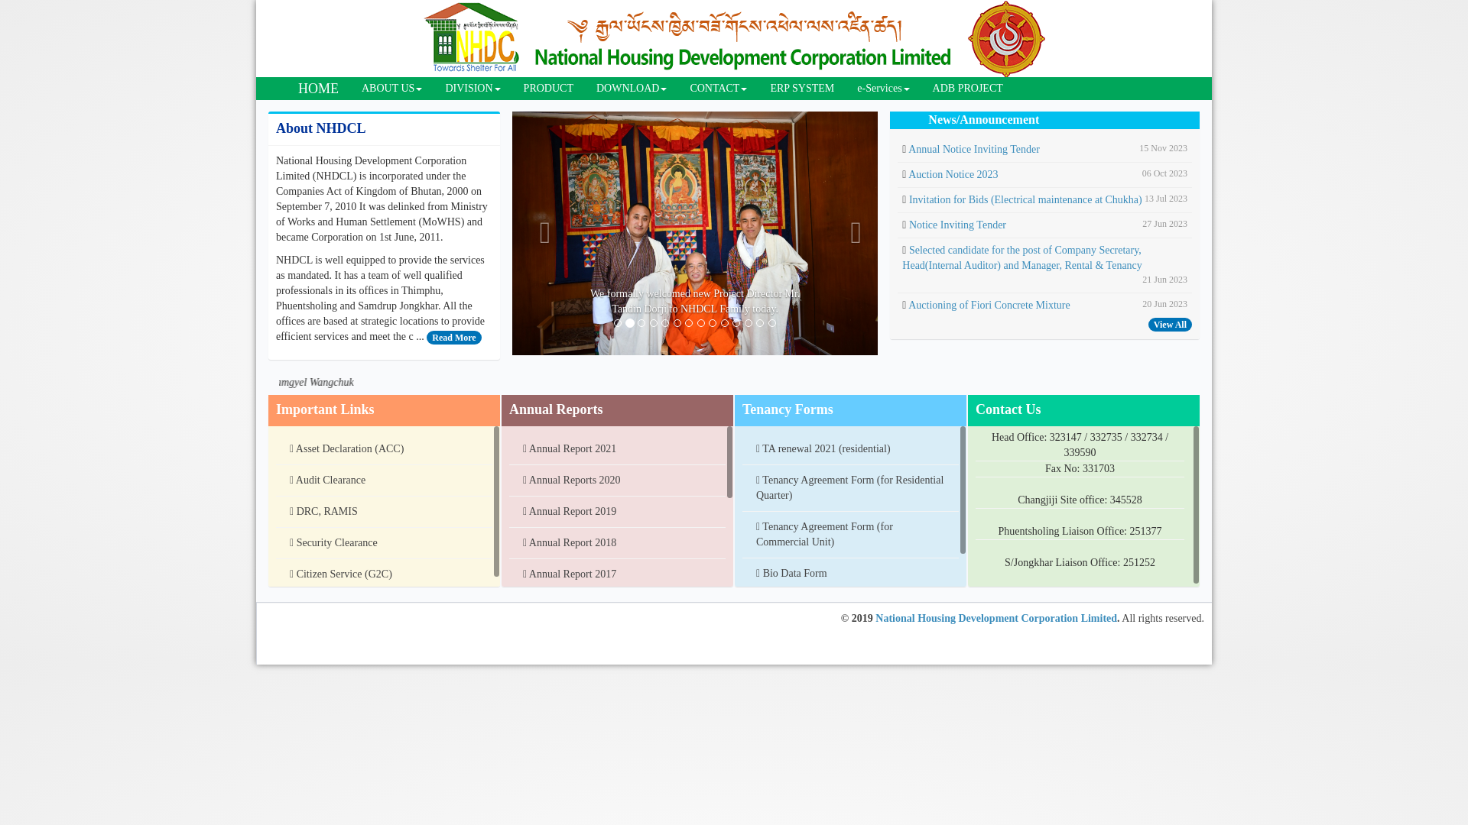 The width and height of the screenshot is (1468, 825). What do you see at coordinates (384, 449) in the screenshot?
I see `Asset Declaration (ACC)` at bounding box center [384, 449].